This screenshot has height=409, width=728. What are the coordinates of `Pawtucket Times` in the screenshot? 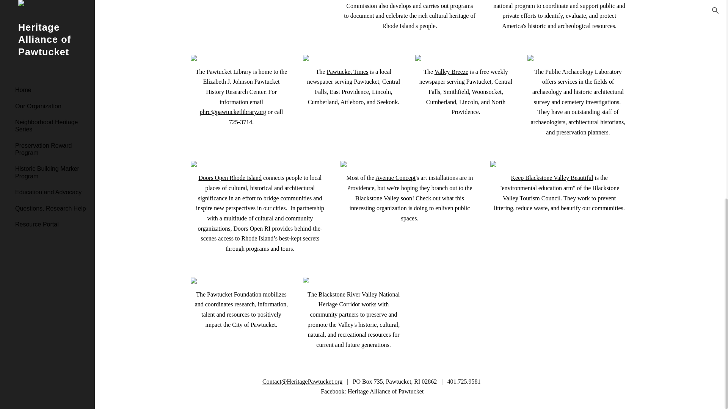 It's located at (347, 72).